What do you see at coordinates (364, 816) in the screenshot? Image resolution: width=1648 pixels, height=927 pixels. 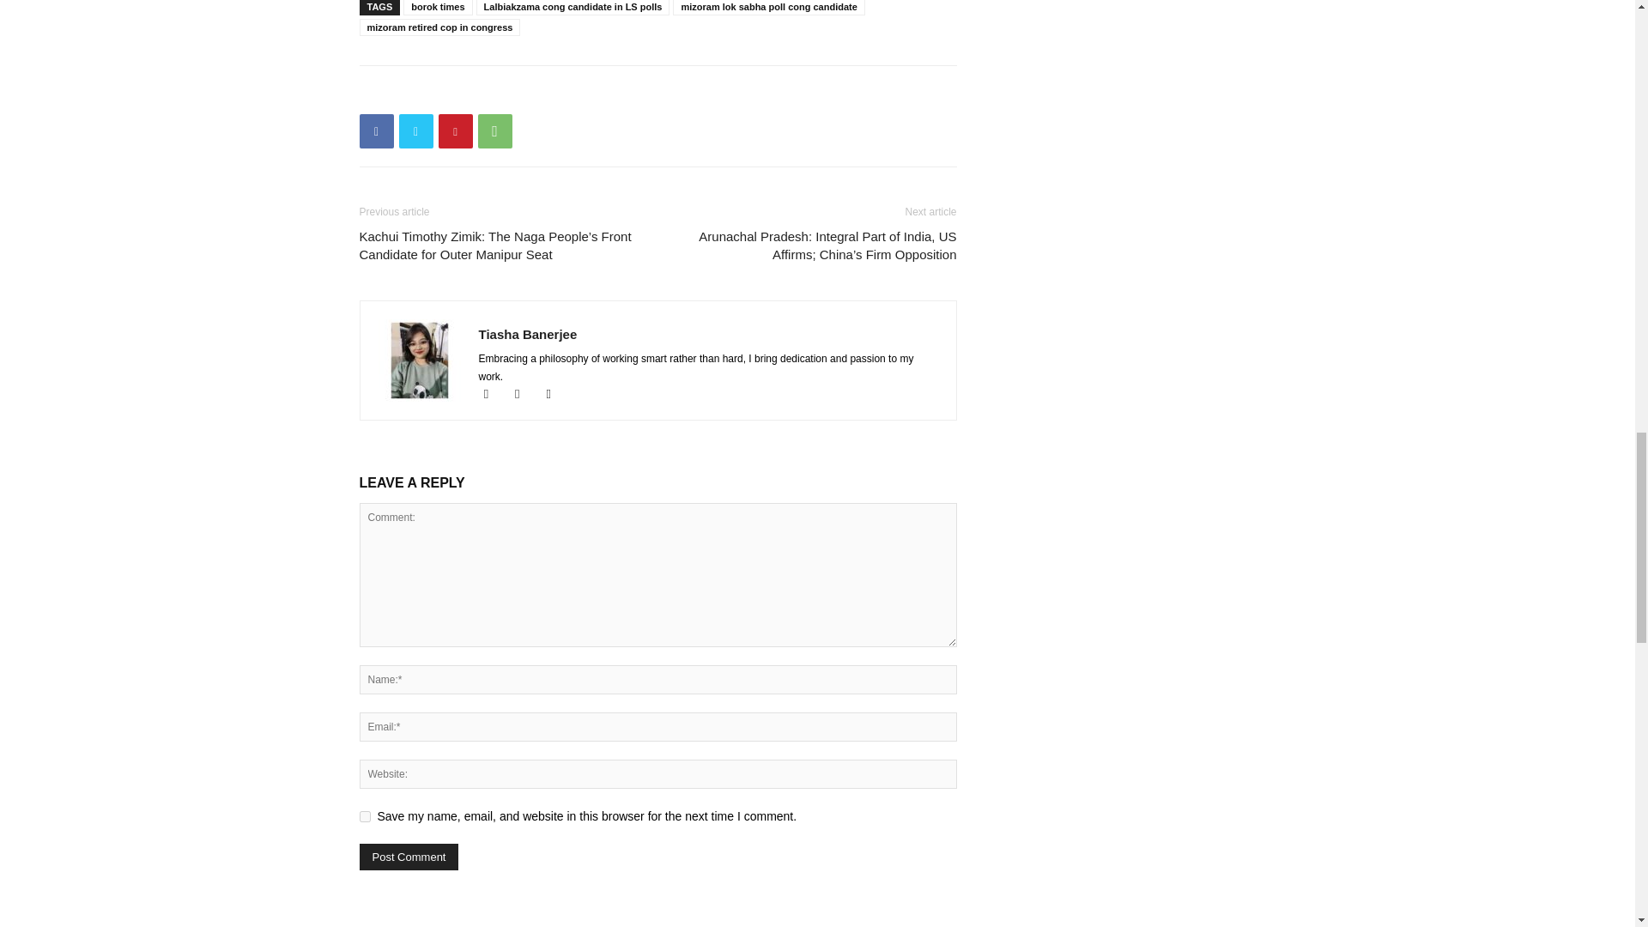 I see `yes` at bounding box center [364, 816].